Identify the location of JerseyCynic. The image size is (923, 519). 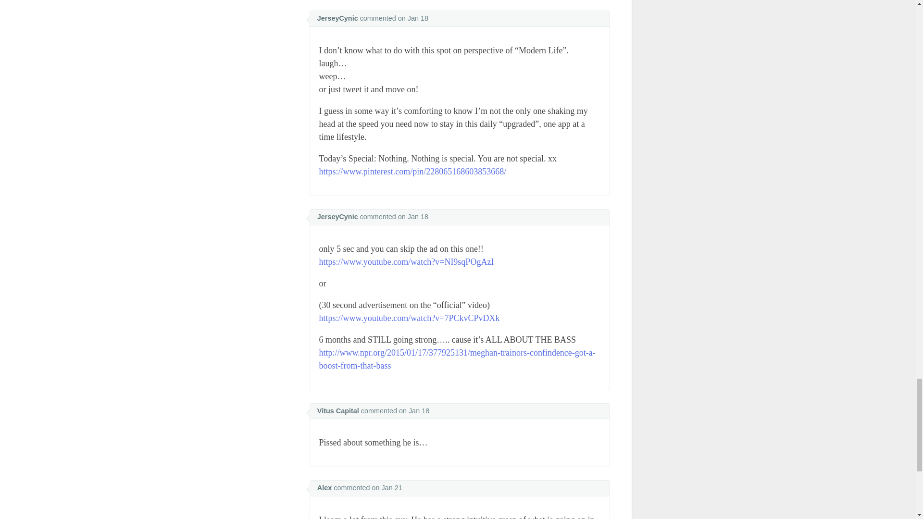
(337, 216).